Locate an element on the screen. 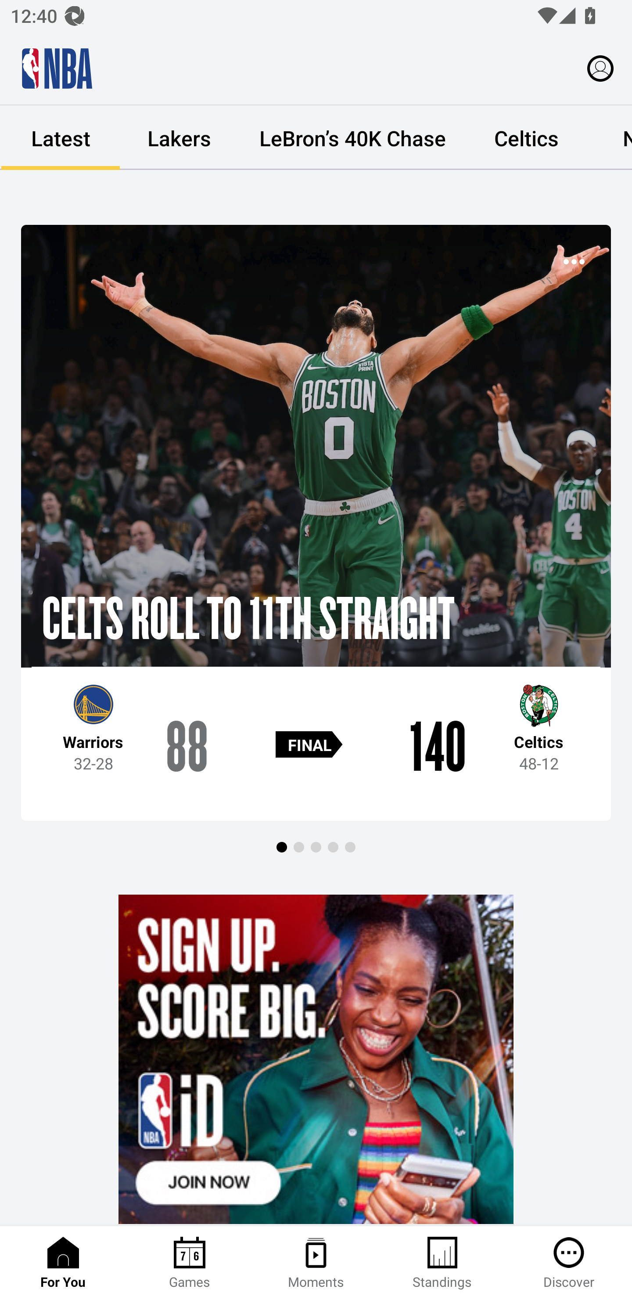  Standings is located at coordinates (442, 1263).